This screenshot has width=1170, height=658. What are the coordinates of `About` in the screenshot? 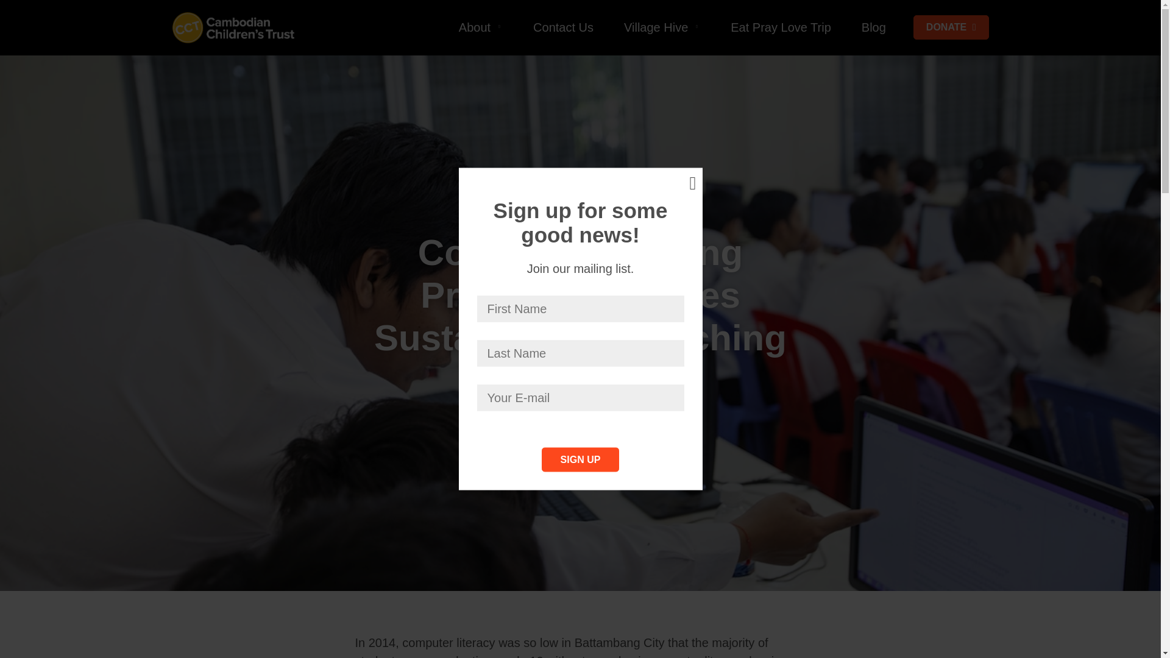 It's located at (480, 27).